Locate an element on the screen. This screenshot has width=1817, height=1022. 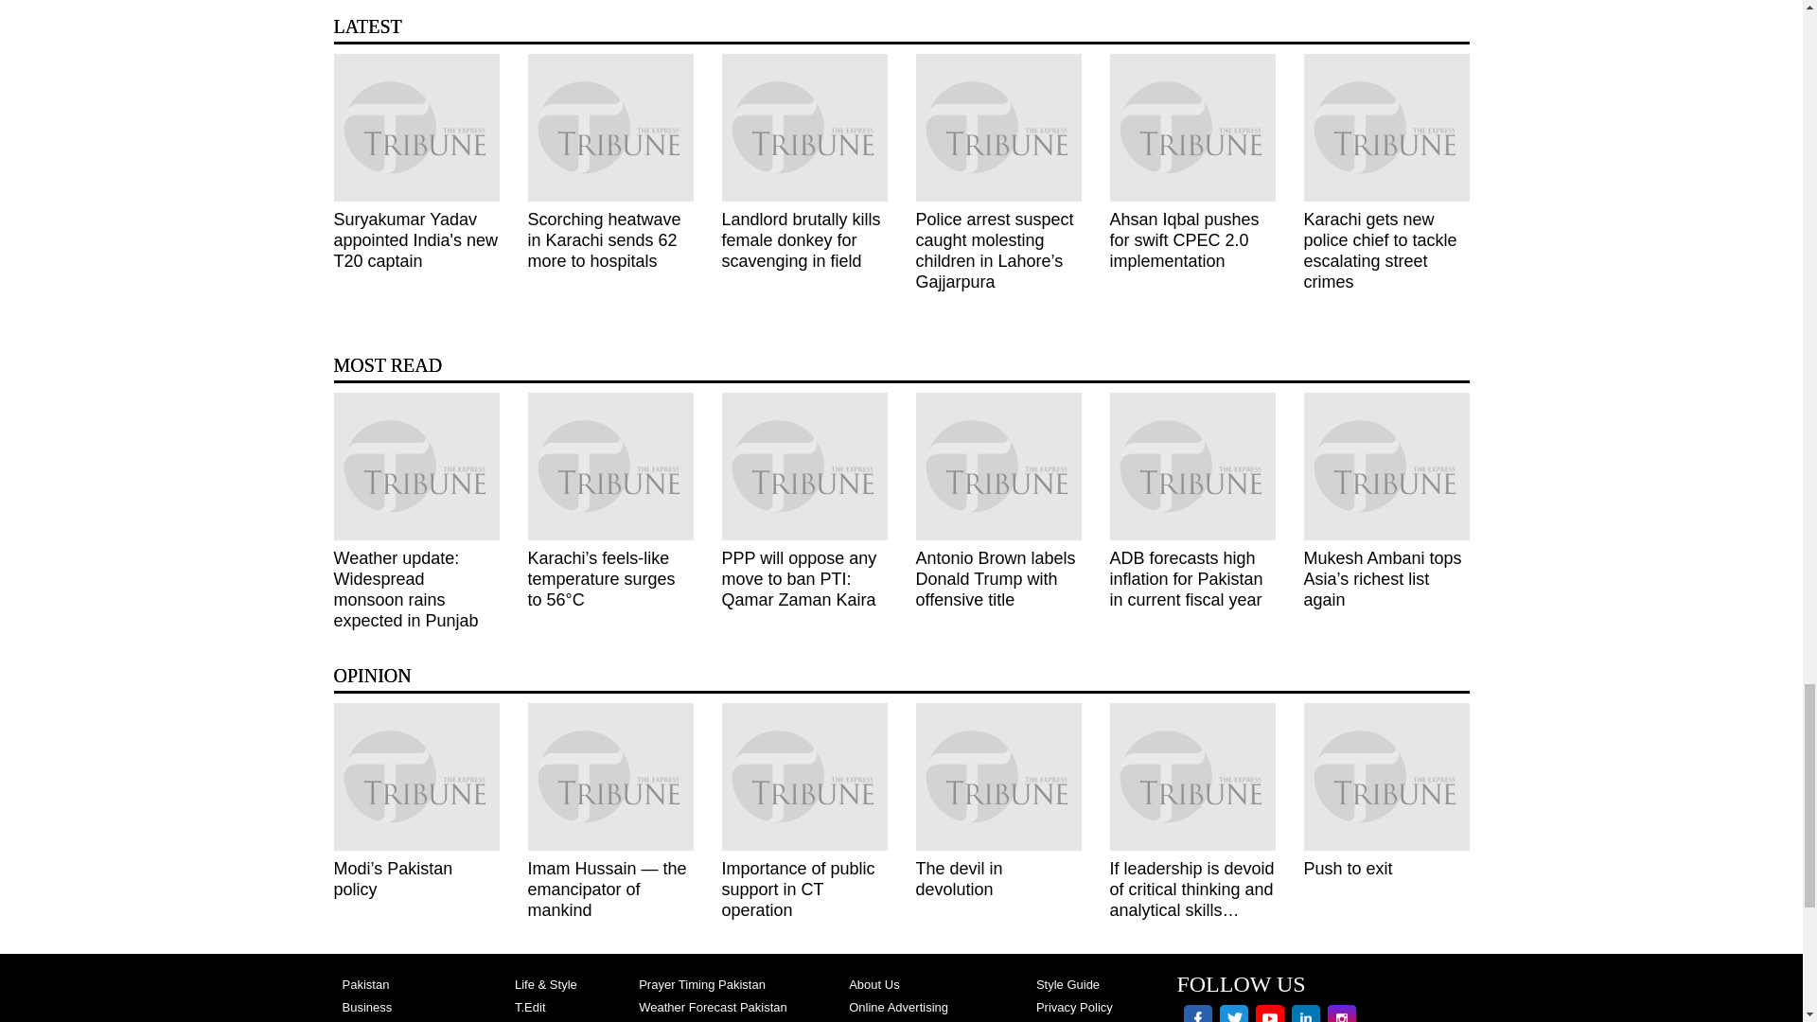
push to exit is located at coordinates (1387, 776).